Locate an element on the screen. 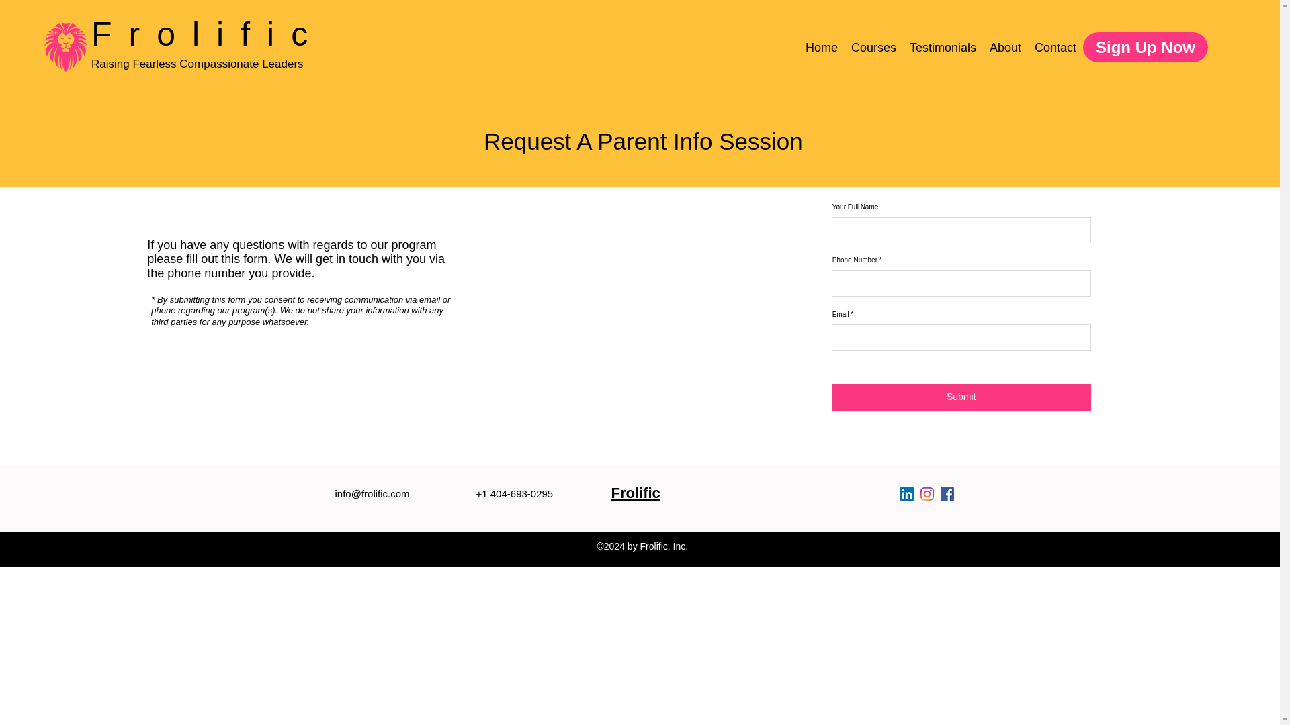  Frolific is located at coordinates (208, 34).